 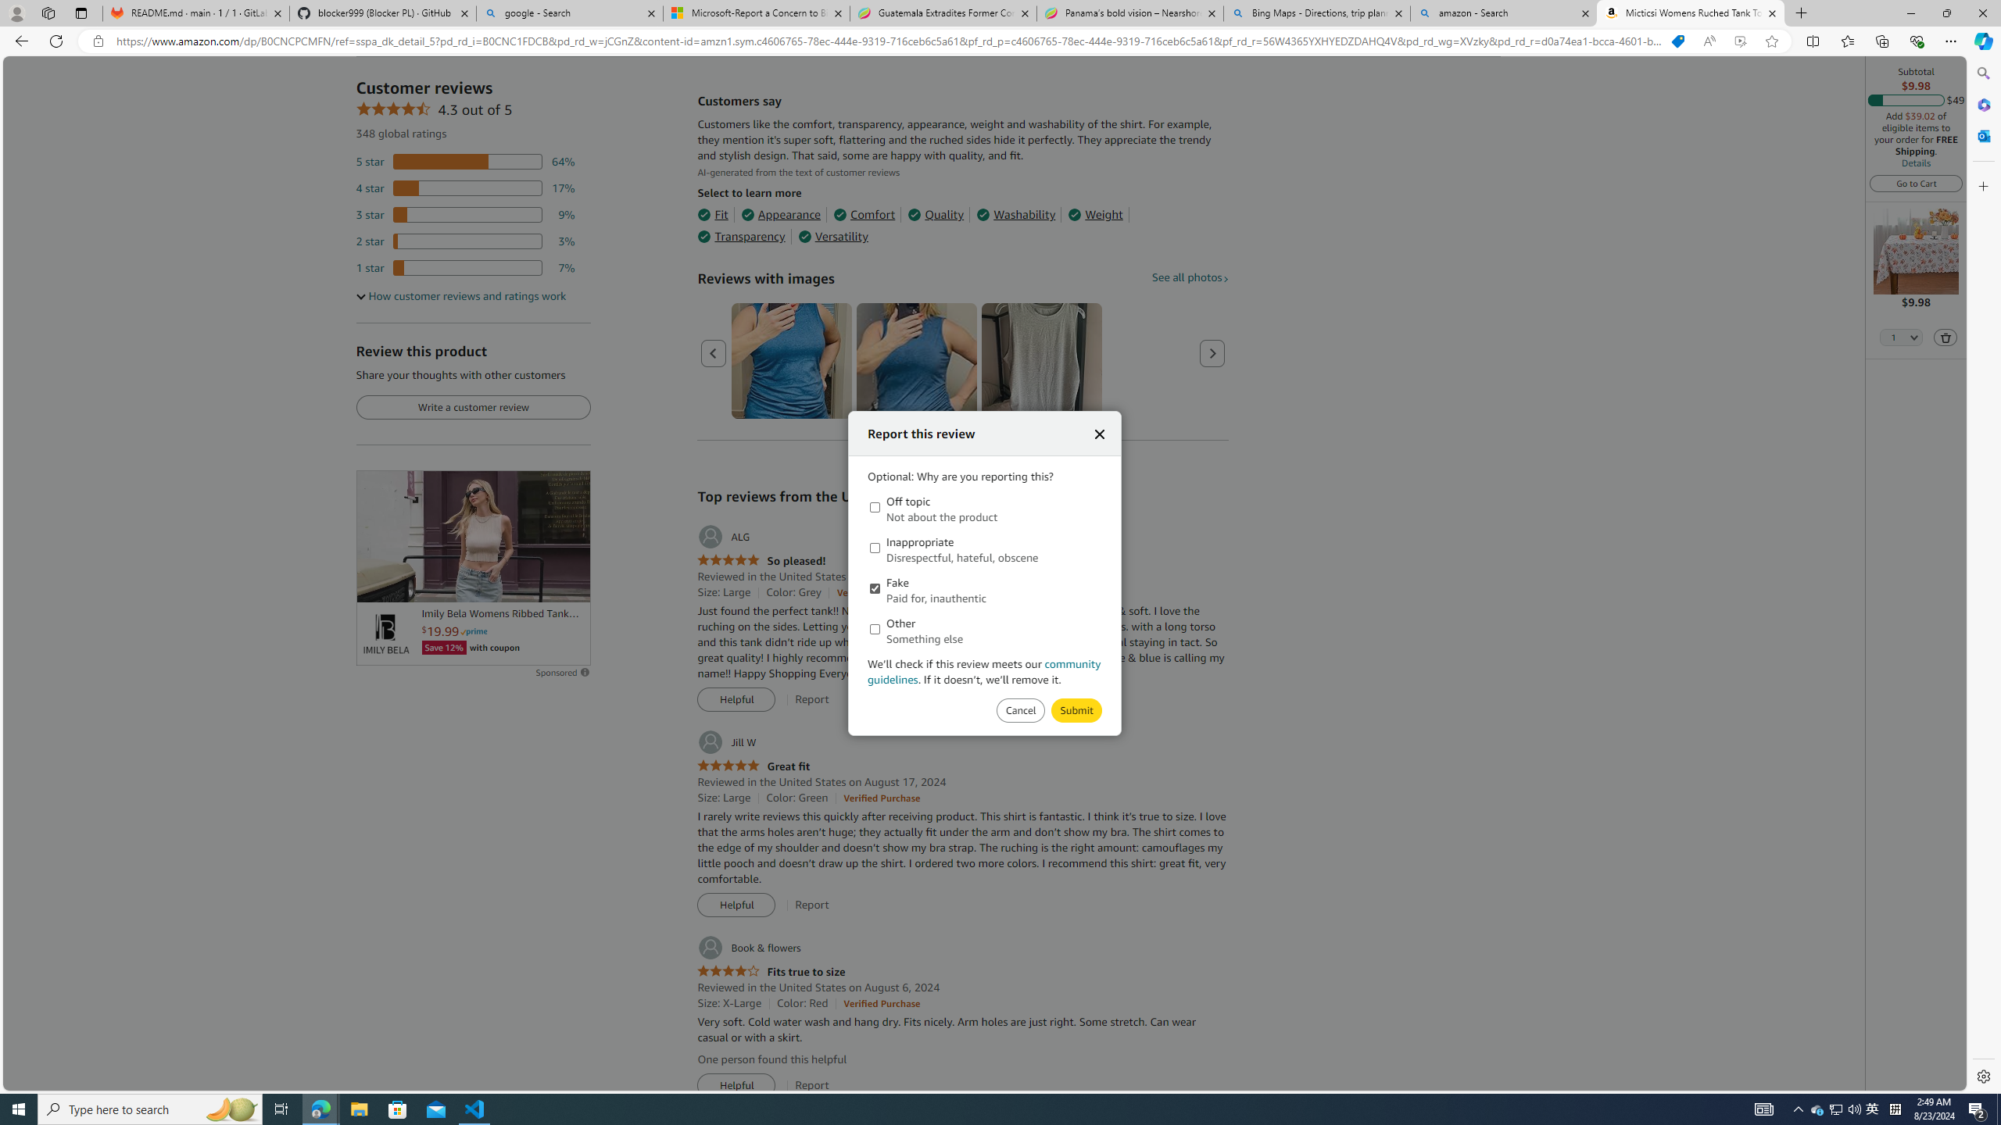 What do you see at coordinates (864, 215) in the screenshot?
I see `Comfort` at bounding box center [864, 215].